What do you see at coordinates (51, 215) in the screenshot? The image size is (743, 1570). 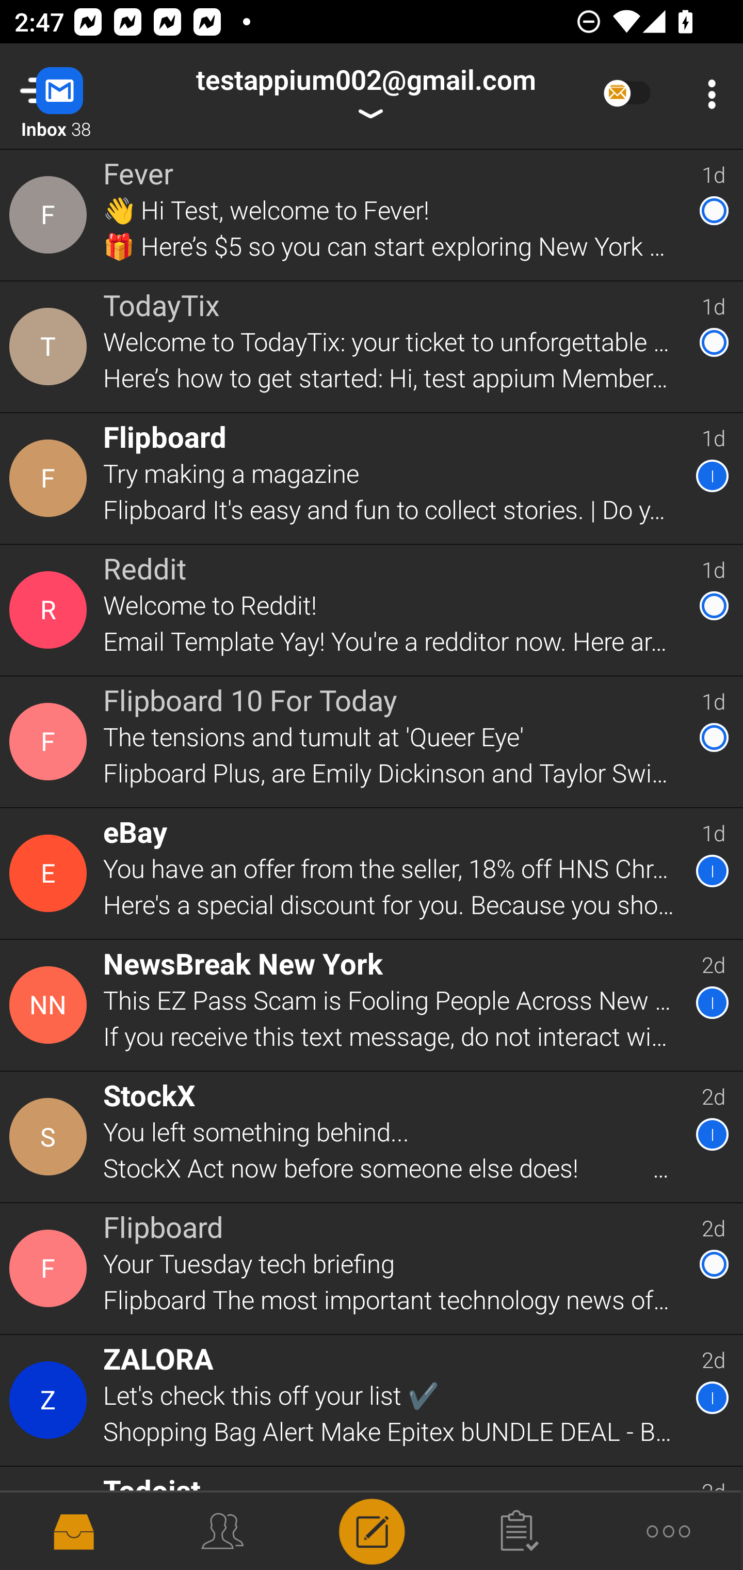 I see `Contact Details` at bounding box center [51, 215].